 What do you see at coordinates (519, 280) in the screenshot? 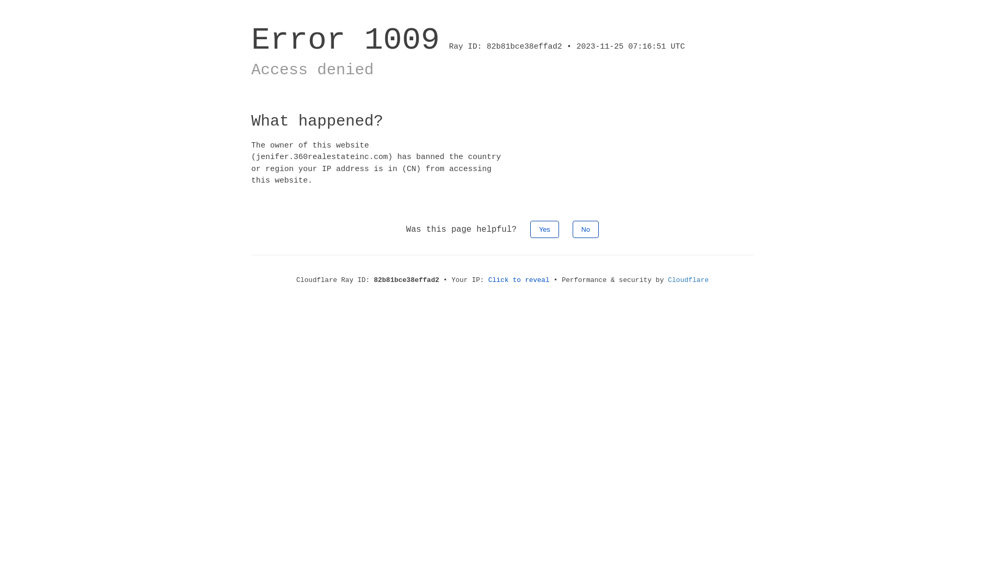
I see `Click to reveal` at bounding box center [519, 280].